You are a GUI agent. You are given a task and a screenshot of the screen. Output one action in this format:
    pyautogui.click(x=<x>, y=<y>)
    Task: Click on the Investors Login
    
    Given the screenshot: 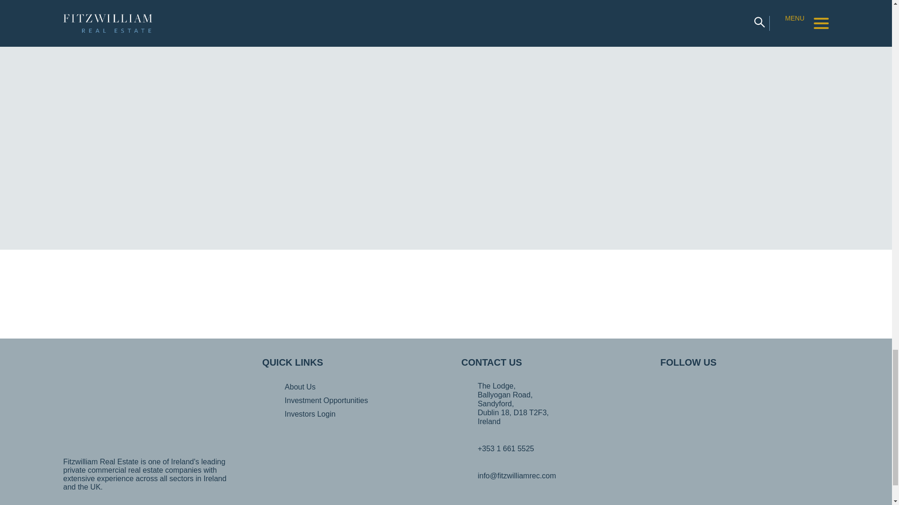 What is the action you would take?
    pyautogui.click(x=310, y=414)
    